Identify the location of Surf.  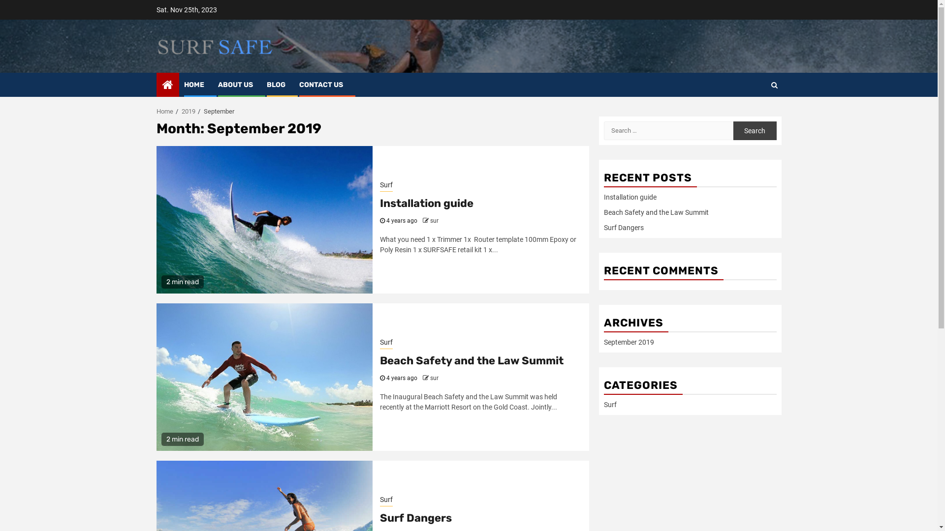
(610, 405).